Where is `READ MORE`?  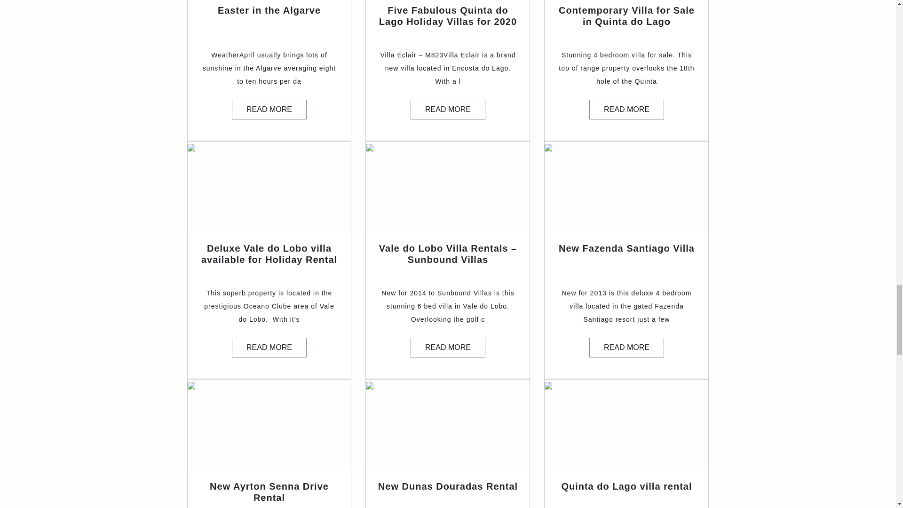
READ MORE is located at coordinates (626, 348).